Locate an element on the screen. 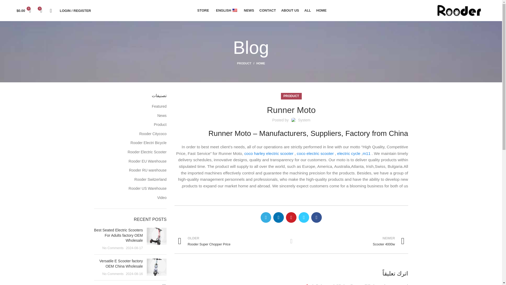  STORE is located at coordinates (203, 11).